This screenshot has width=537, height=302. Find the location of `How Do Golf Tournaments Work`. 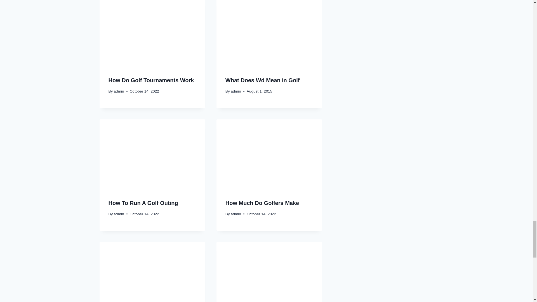

How Do Golf Tournaments Work is located at coordinates (151, 80).